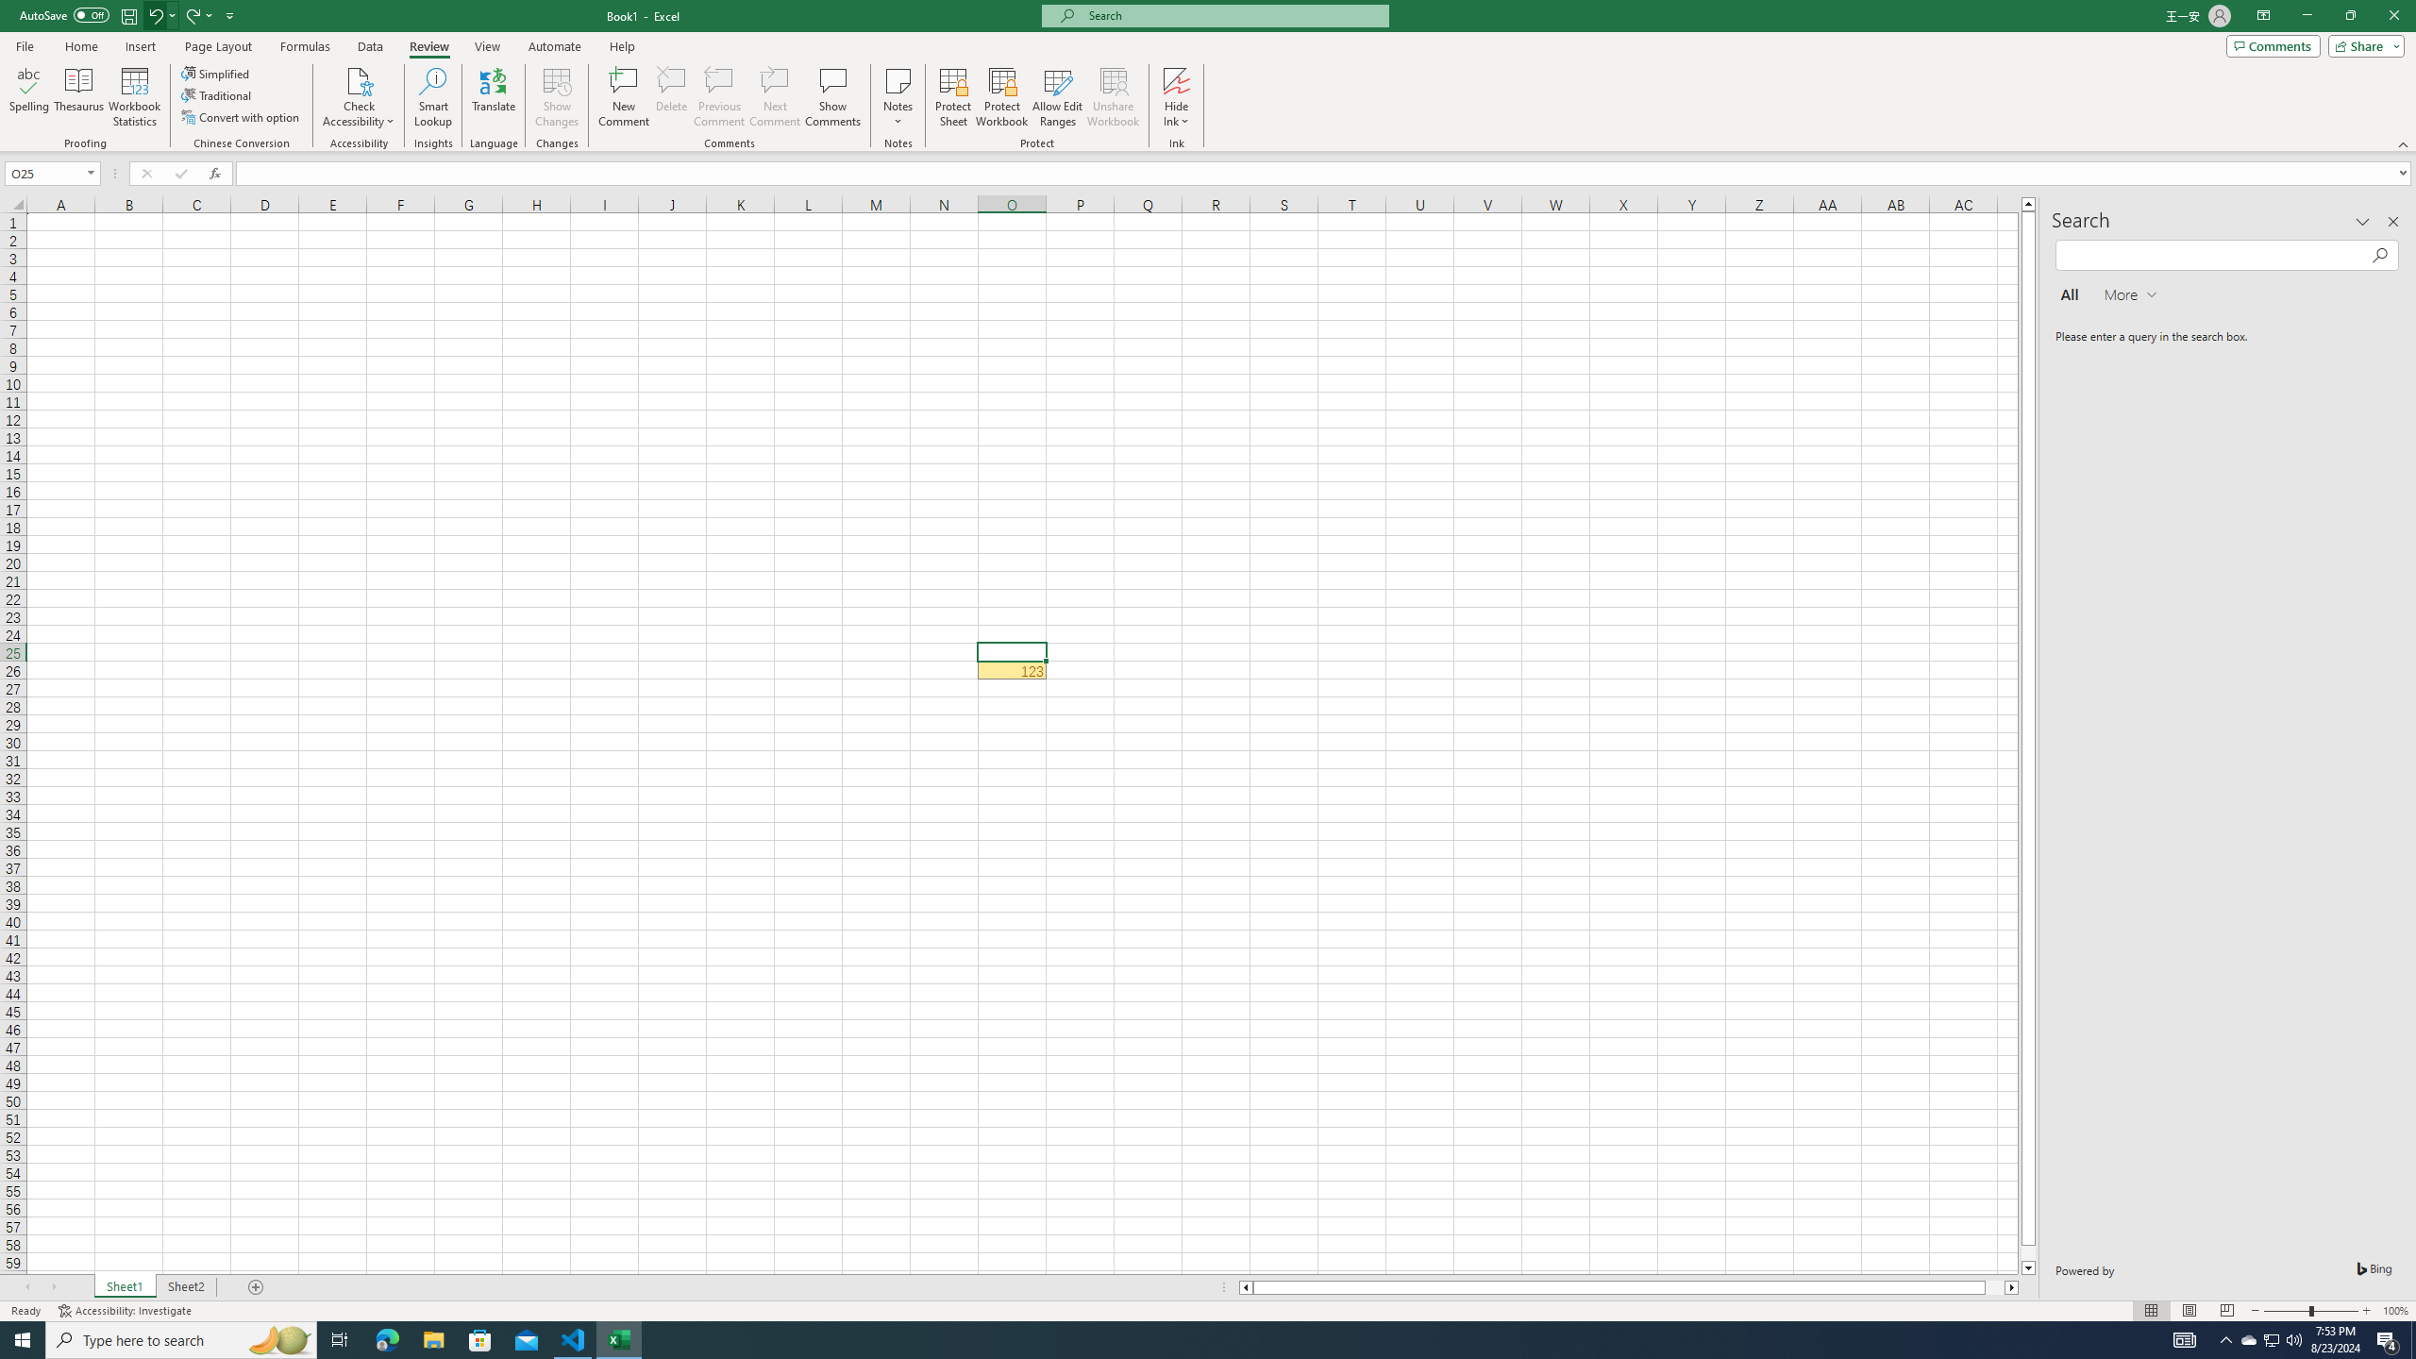 The height and width of the screenshot is (1359, 2416). I want to click on New Comment, so click(625, 97).